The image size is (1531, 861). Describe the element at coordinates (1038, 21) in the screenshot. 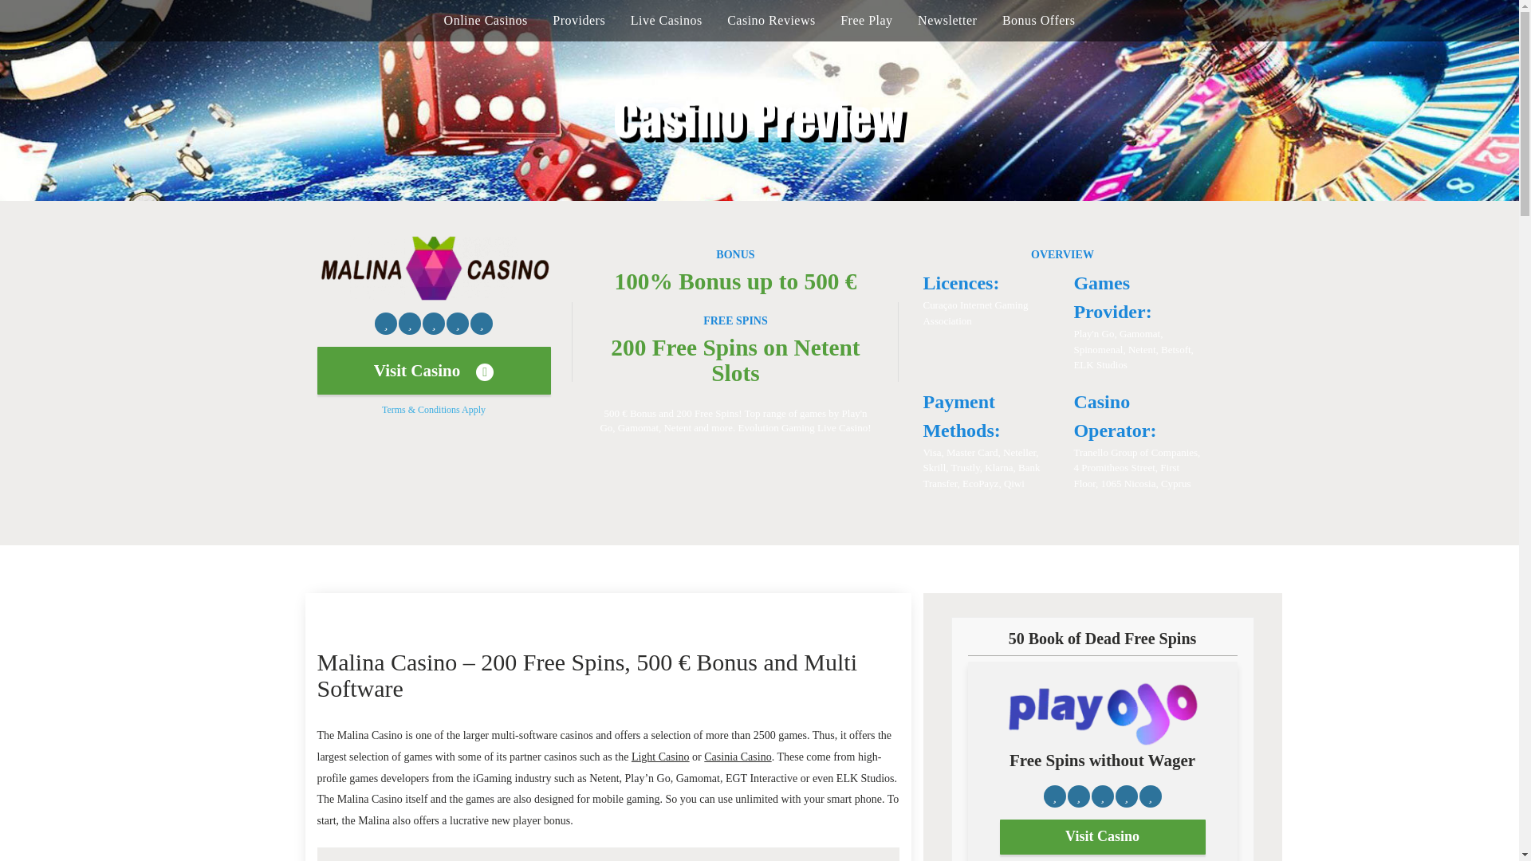

I see `Bonus Offers` at that location.